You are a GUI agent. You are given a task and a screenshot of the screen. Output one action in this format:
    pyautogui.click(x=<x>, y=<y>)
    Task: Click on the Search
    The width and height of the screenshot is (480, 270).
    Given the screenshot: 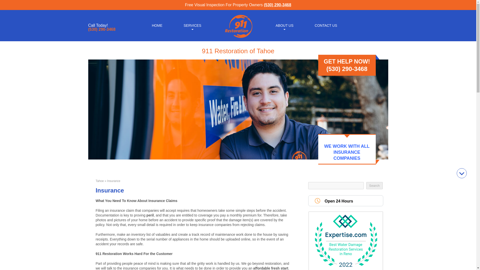 What is the action you would take?
    pyautogui.click(x=374, y=185)
    